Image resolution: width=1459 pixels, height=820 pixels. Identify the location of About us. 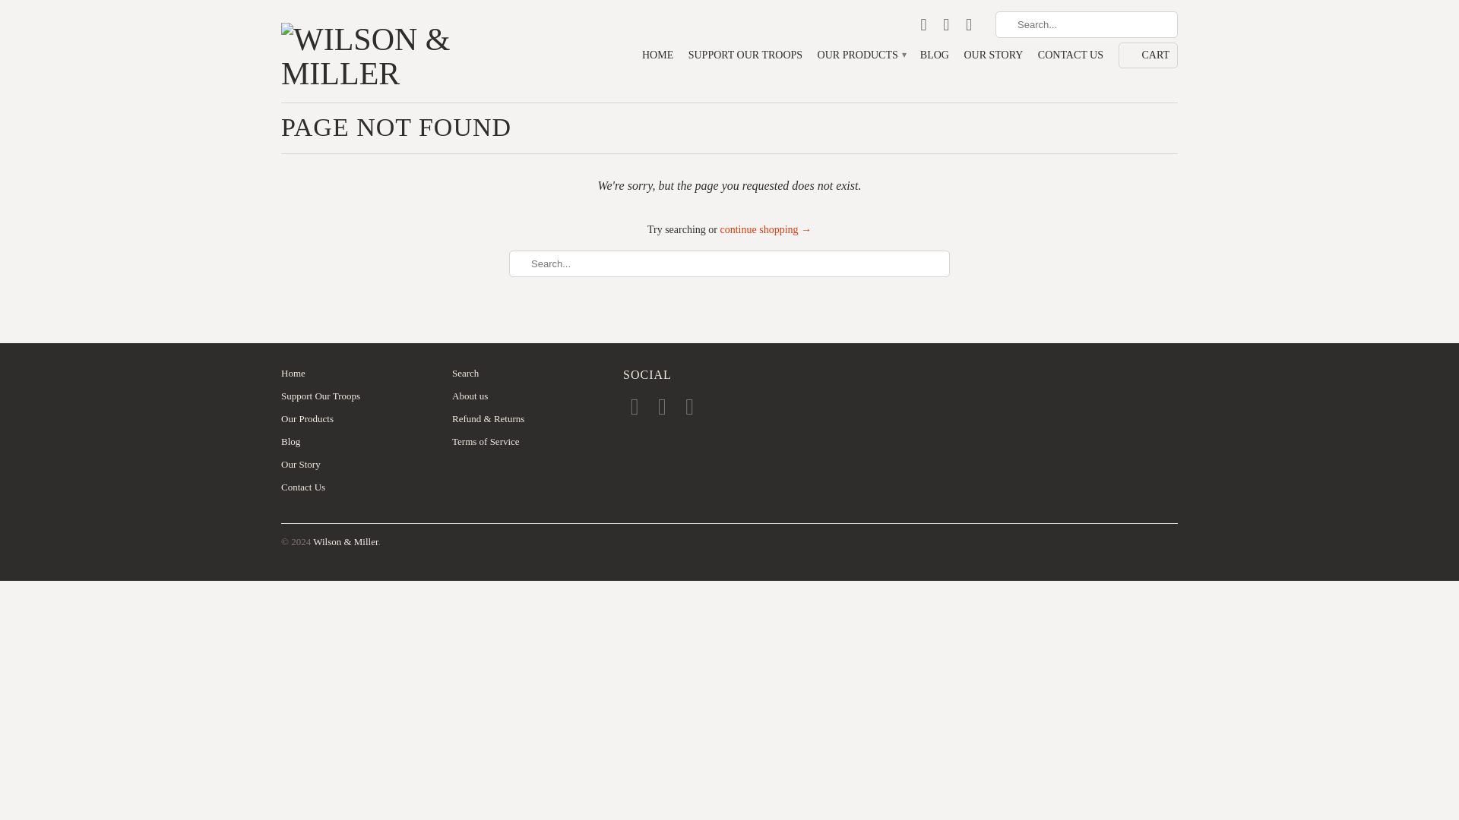
(470, 396).